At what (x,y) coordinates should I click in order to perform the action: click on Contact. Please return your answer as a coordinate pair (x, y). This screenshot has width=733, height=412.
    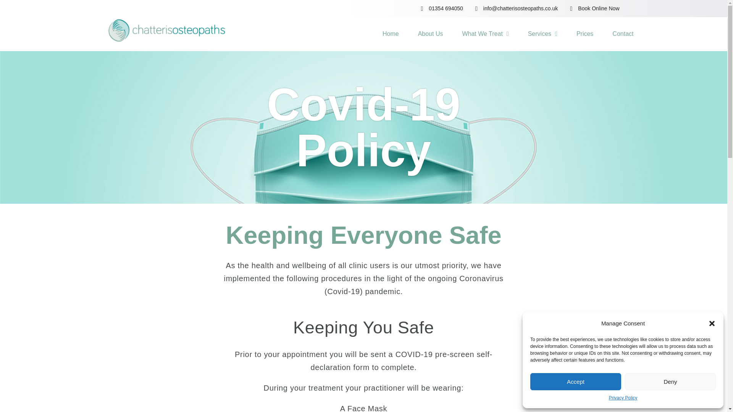
    Looking at the image, I should click on (622, 34).